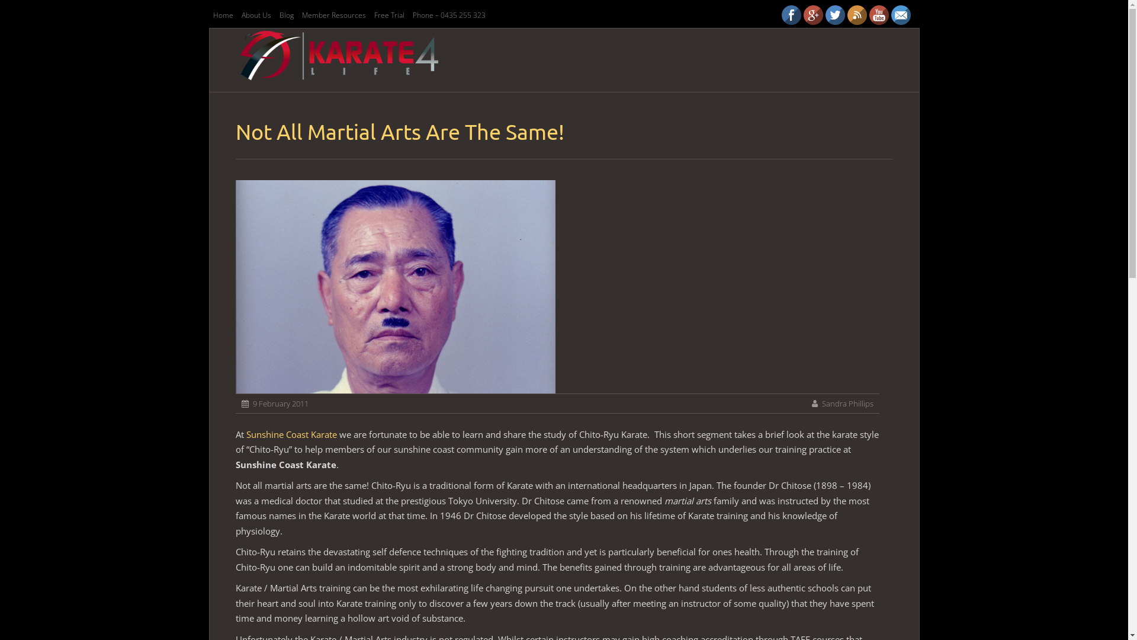 The width and height of the screenshot is (1137, 640). I want to click on Home, so click(223, 15).